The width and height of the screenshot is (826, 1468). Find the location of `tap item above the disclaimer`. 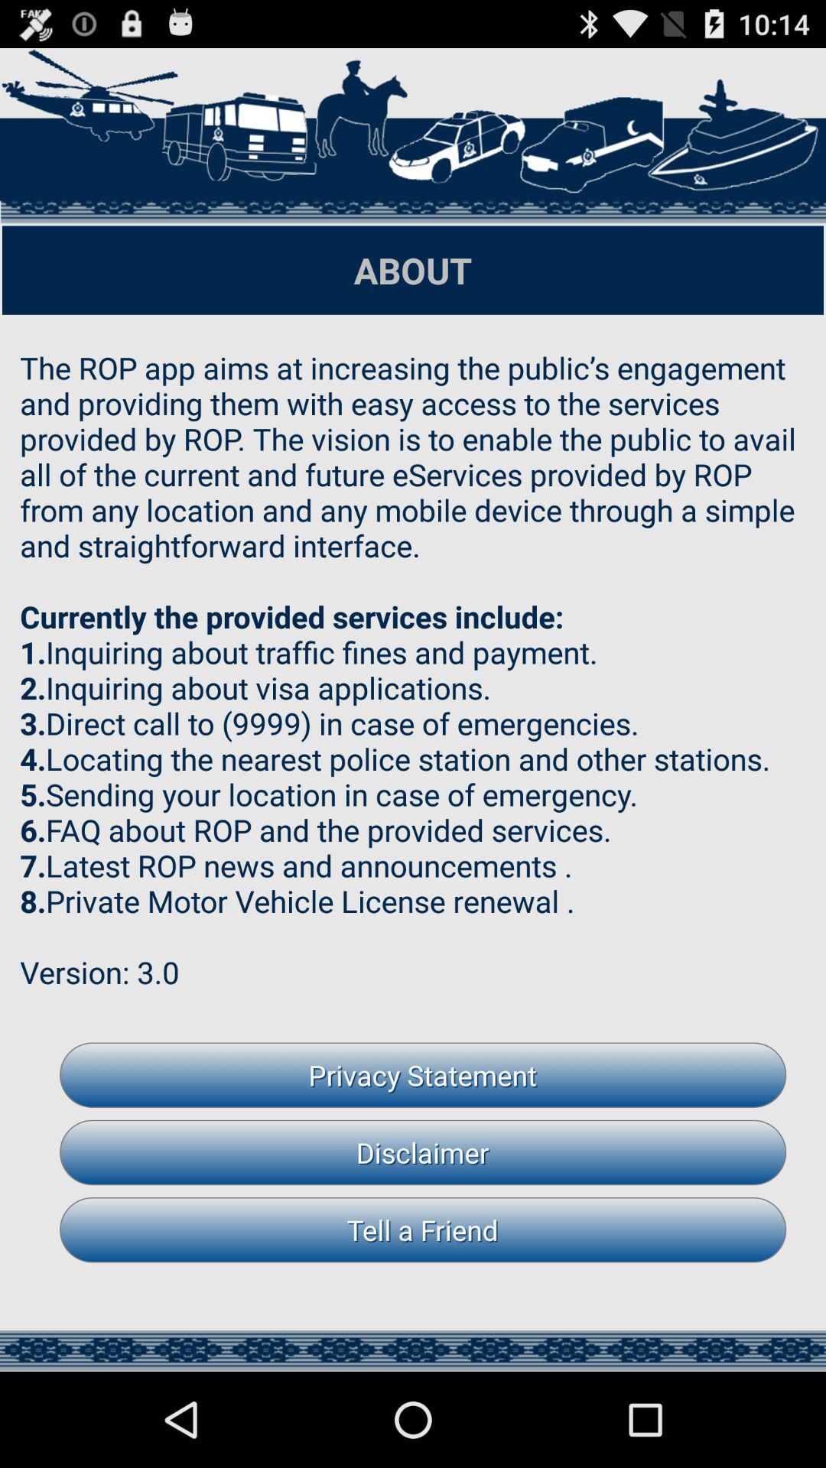

tap item above the disclaimer is located at coordinates (423, 1075).